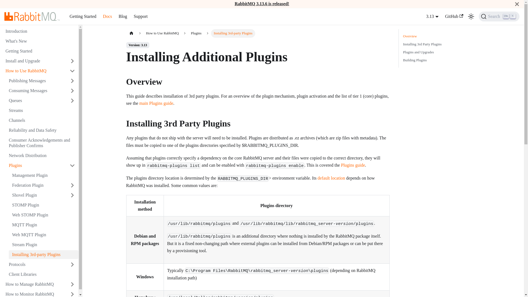 Image resolution: width=528 pixels, height=297 pixels. I want to click on Streams, so click(42, 110).